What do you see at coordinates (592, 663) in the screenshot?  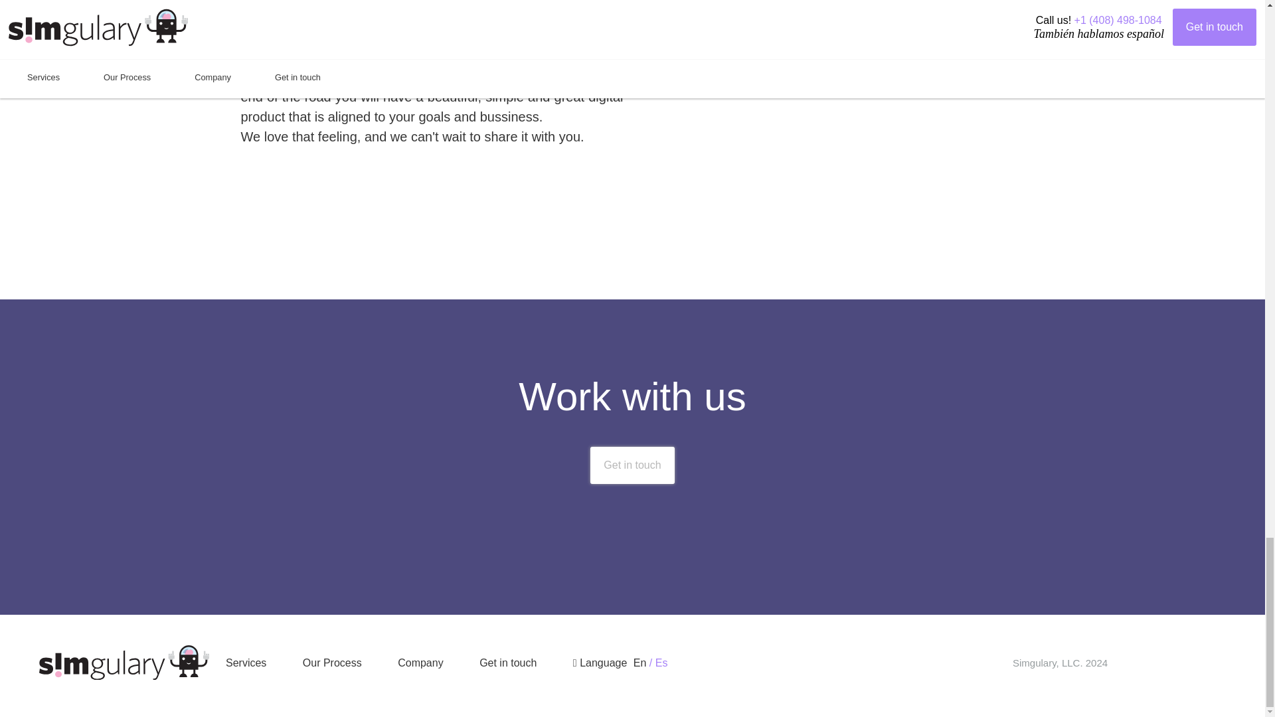 I see `Language` at bounding box center [592, 663].